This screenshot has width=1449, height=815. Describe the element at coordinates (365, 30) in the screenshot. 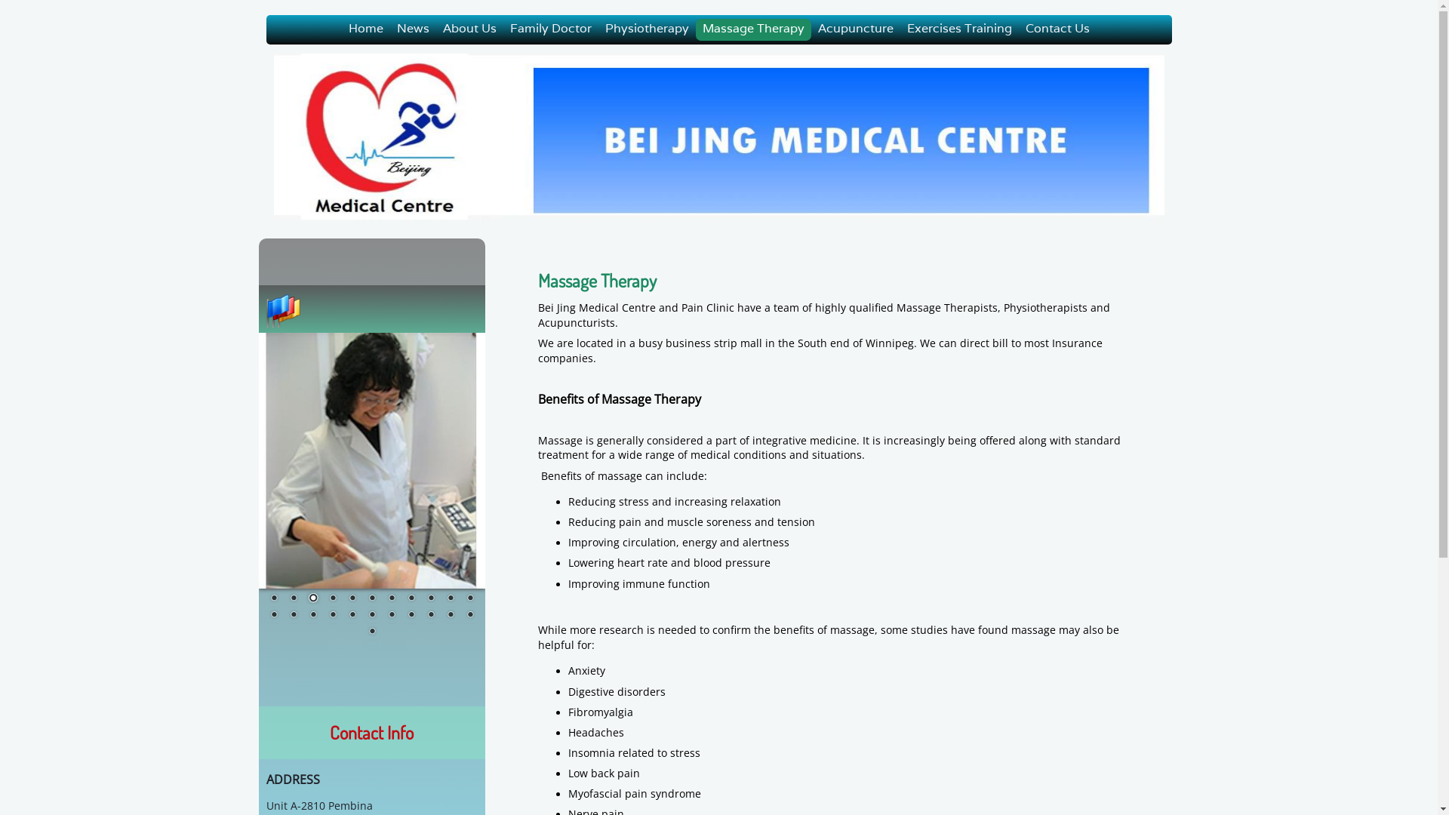

I see `Home` at that location.